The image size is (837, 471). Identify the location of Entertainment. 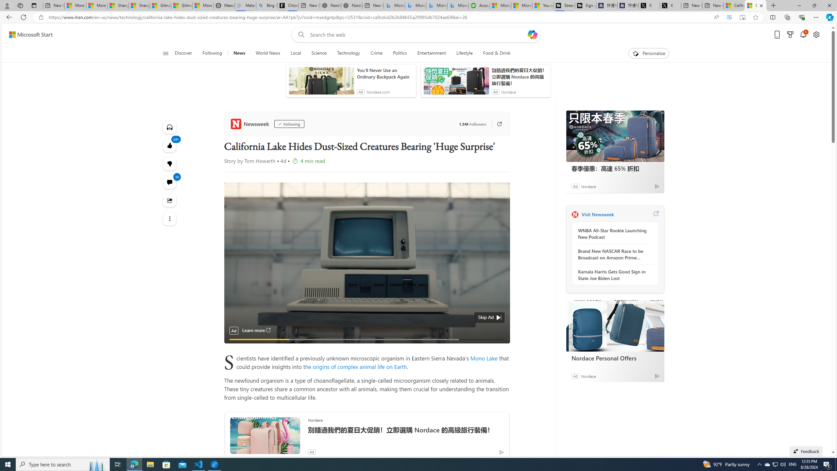
(431, 53).